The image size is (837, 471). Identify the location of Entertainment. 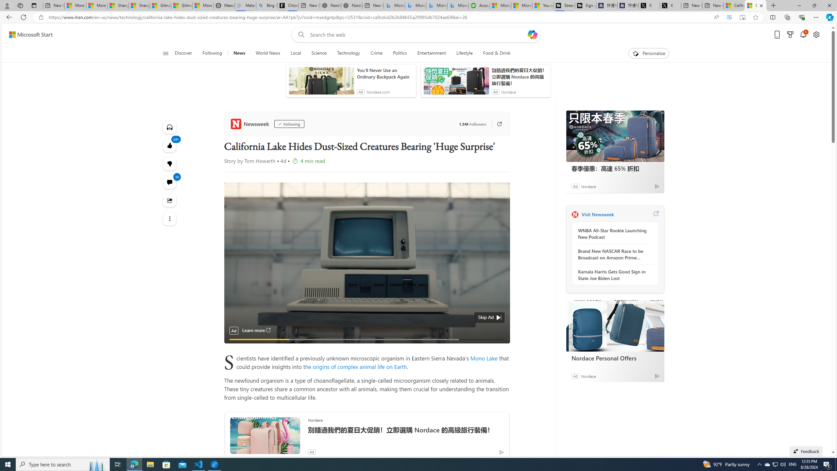
(431, 53).